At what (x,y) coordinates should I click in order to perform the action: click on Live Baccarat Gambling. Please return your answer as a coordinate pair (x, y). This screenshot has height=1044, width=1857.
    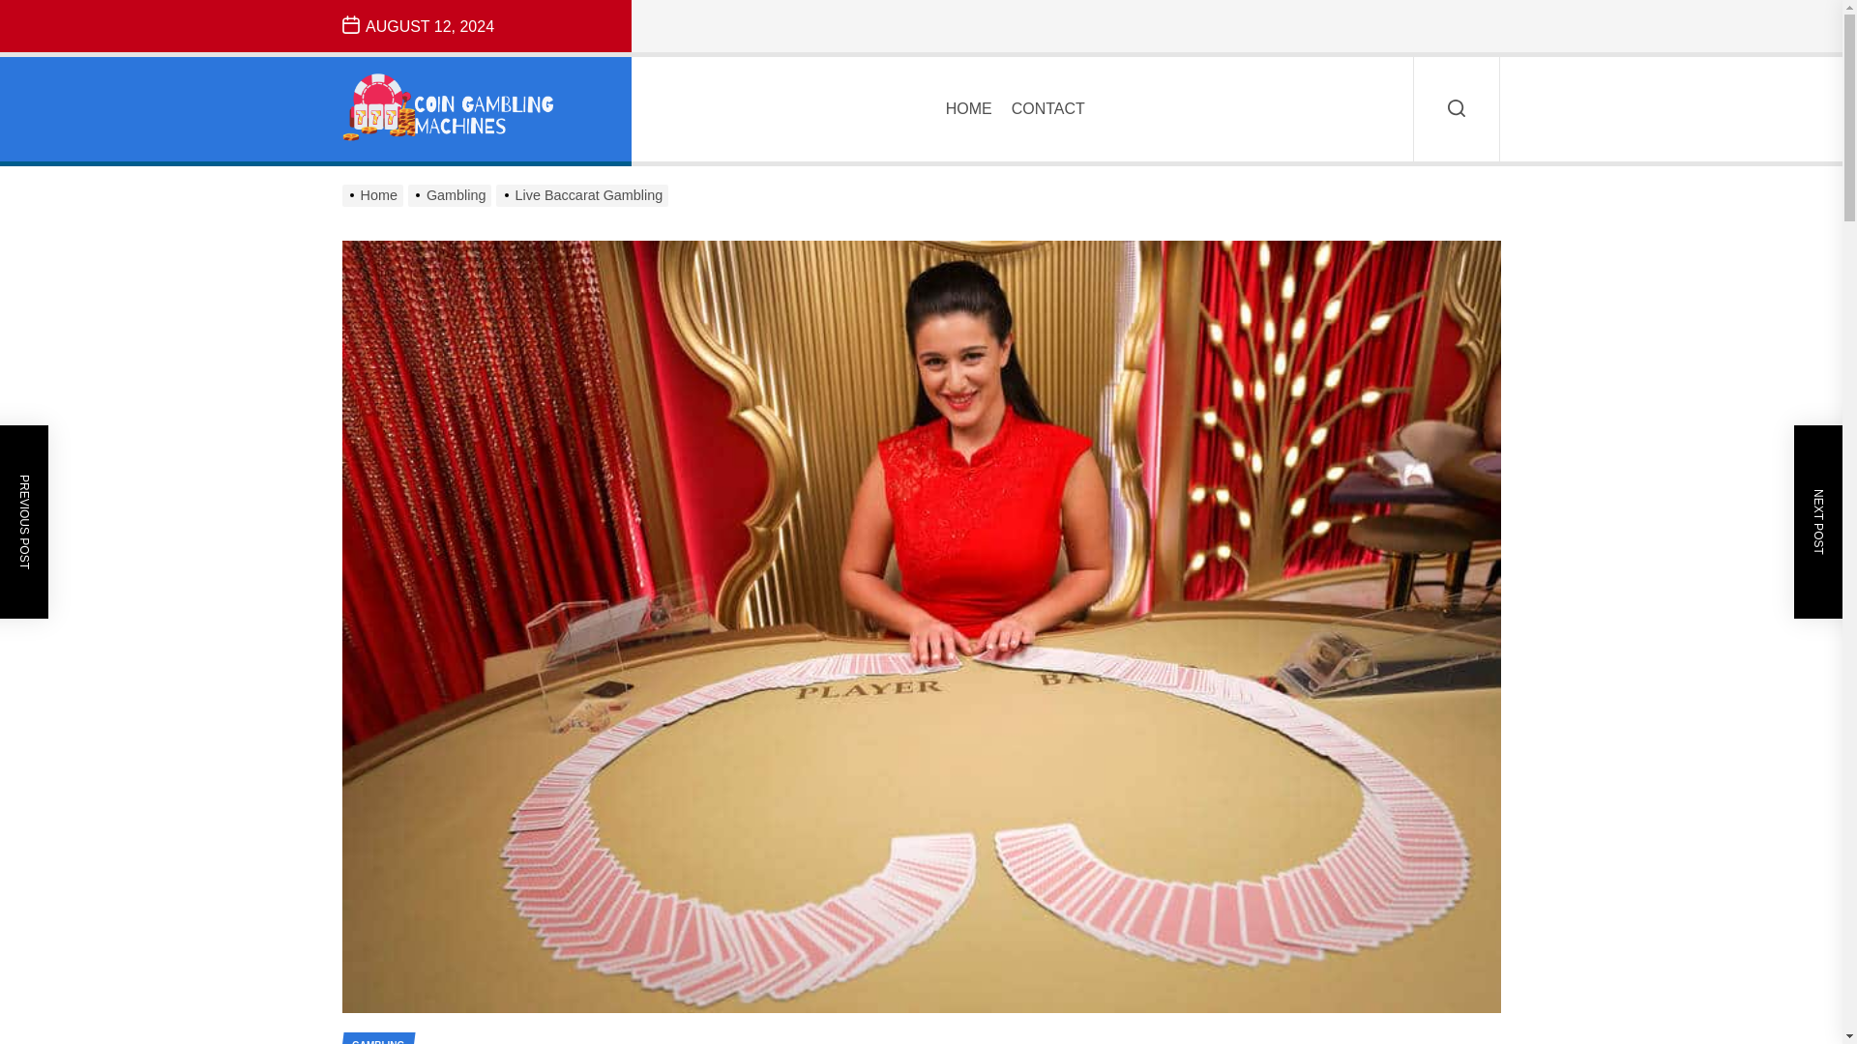
    Looking at the image, I should click on (584, 195).